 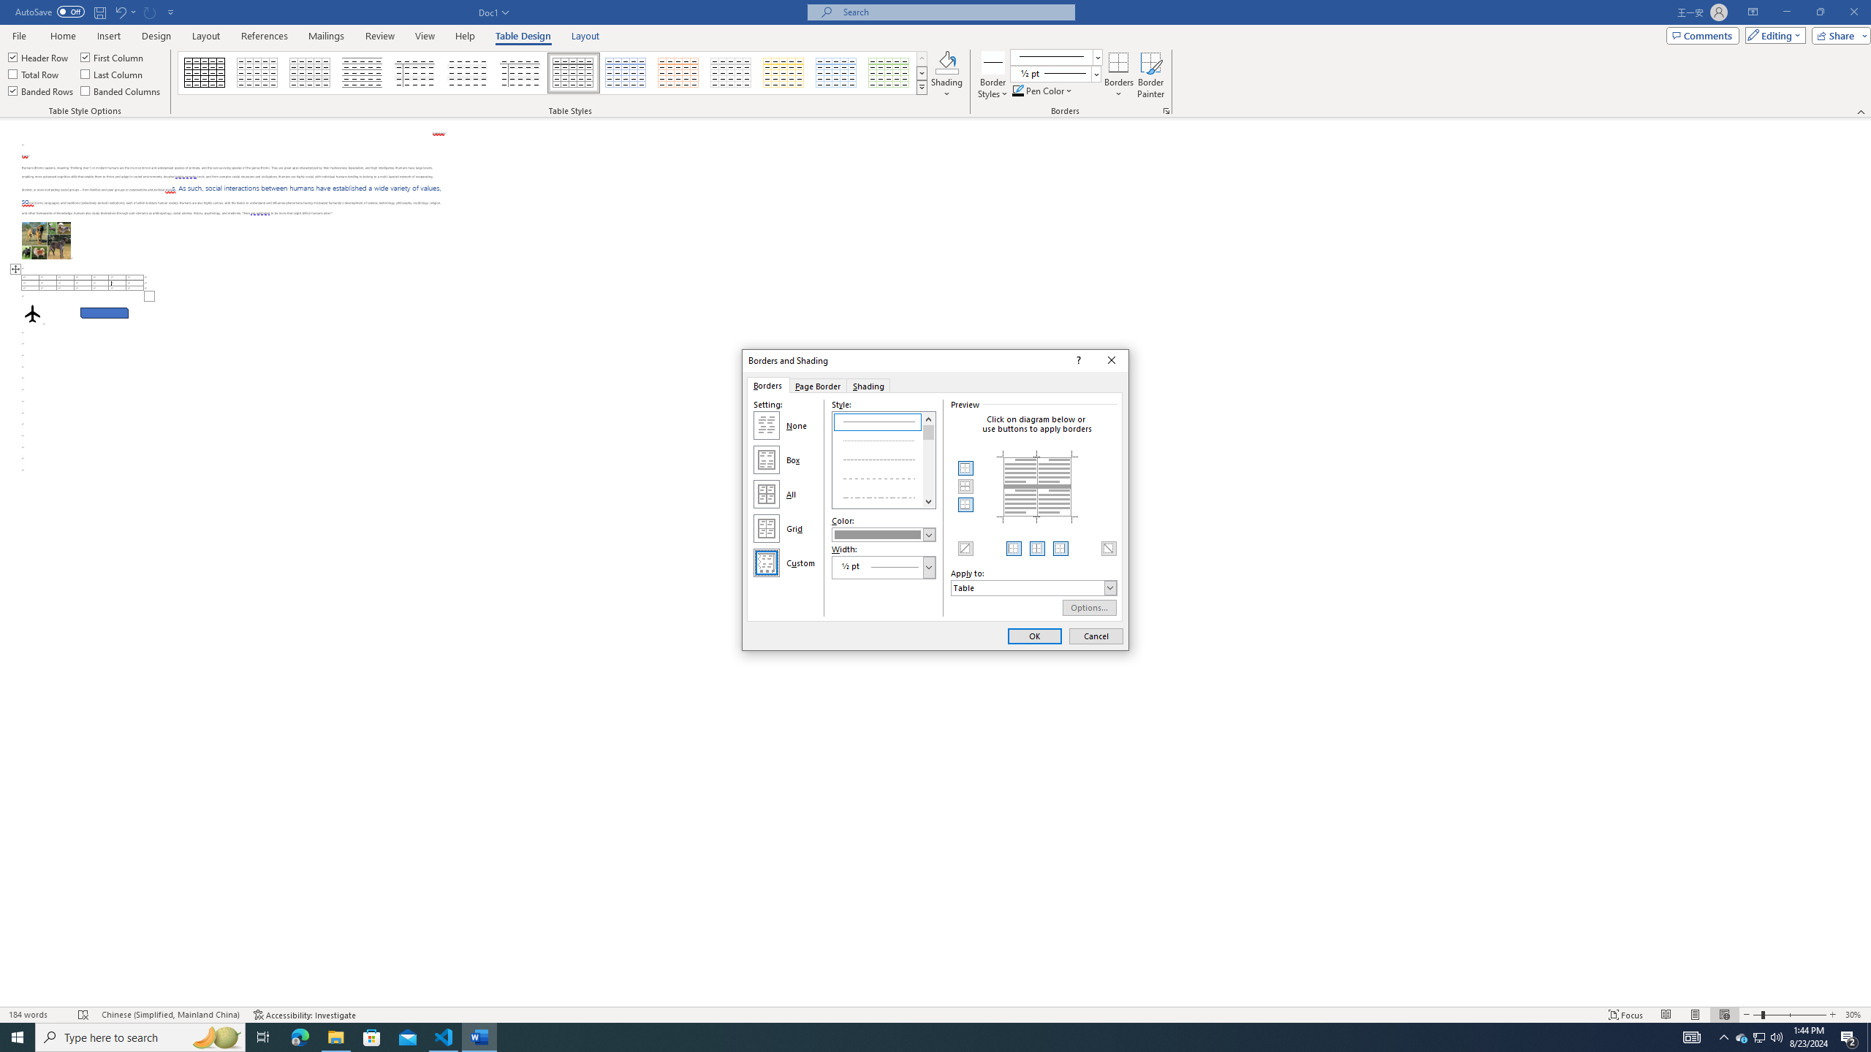 What do you see at coordinates (929, 418) in the screenshot?
I see `Line up` at bounding box center [929, 418].